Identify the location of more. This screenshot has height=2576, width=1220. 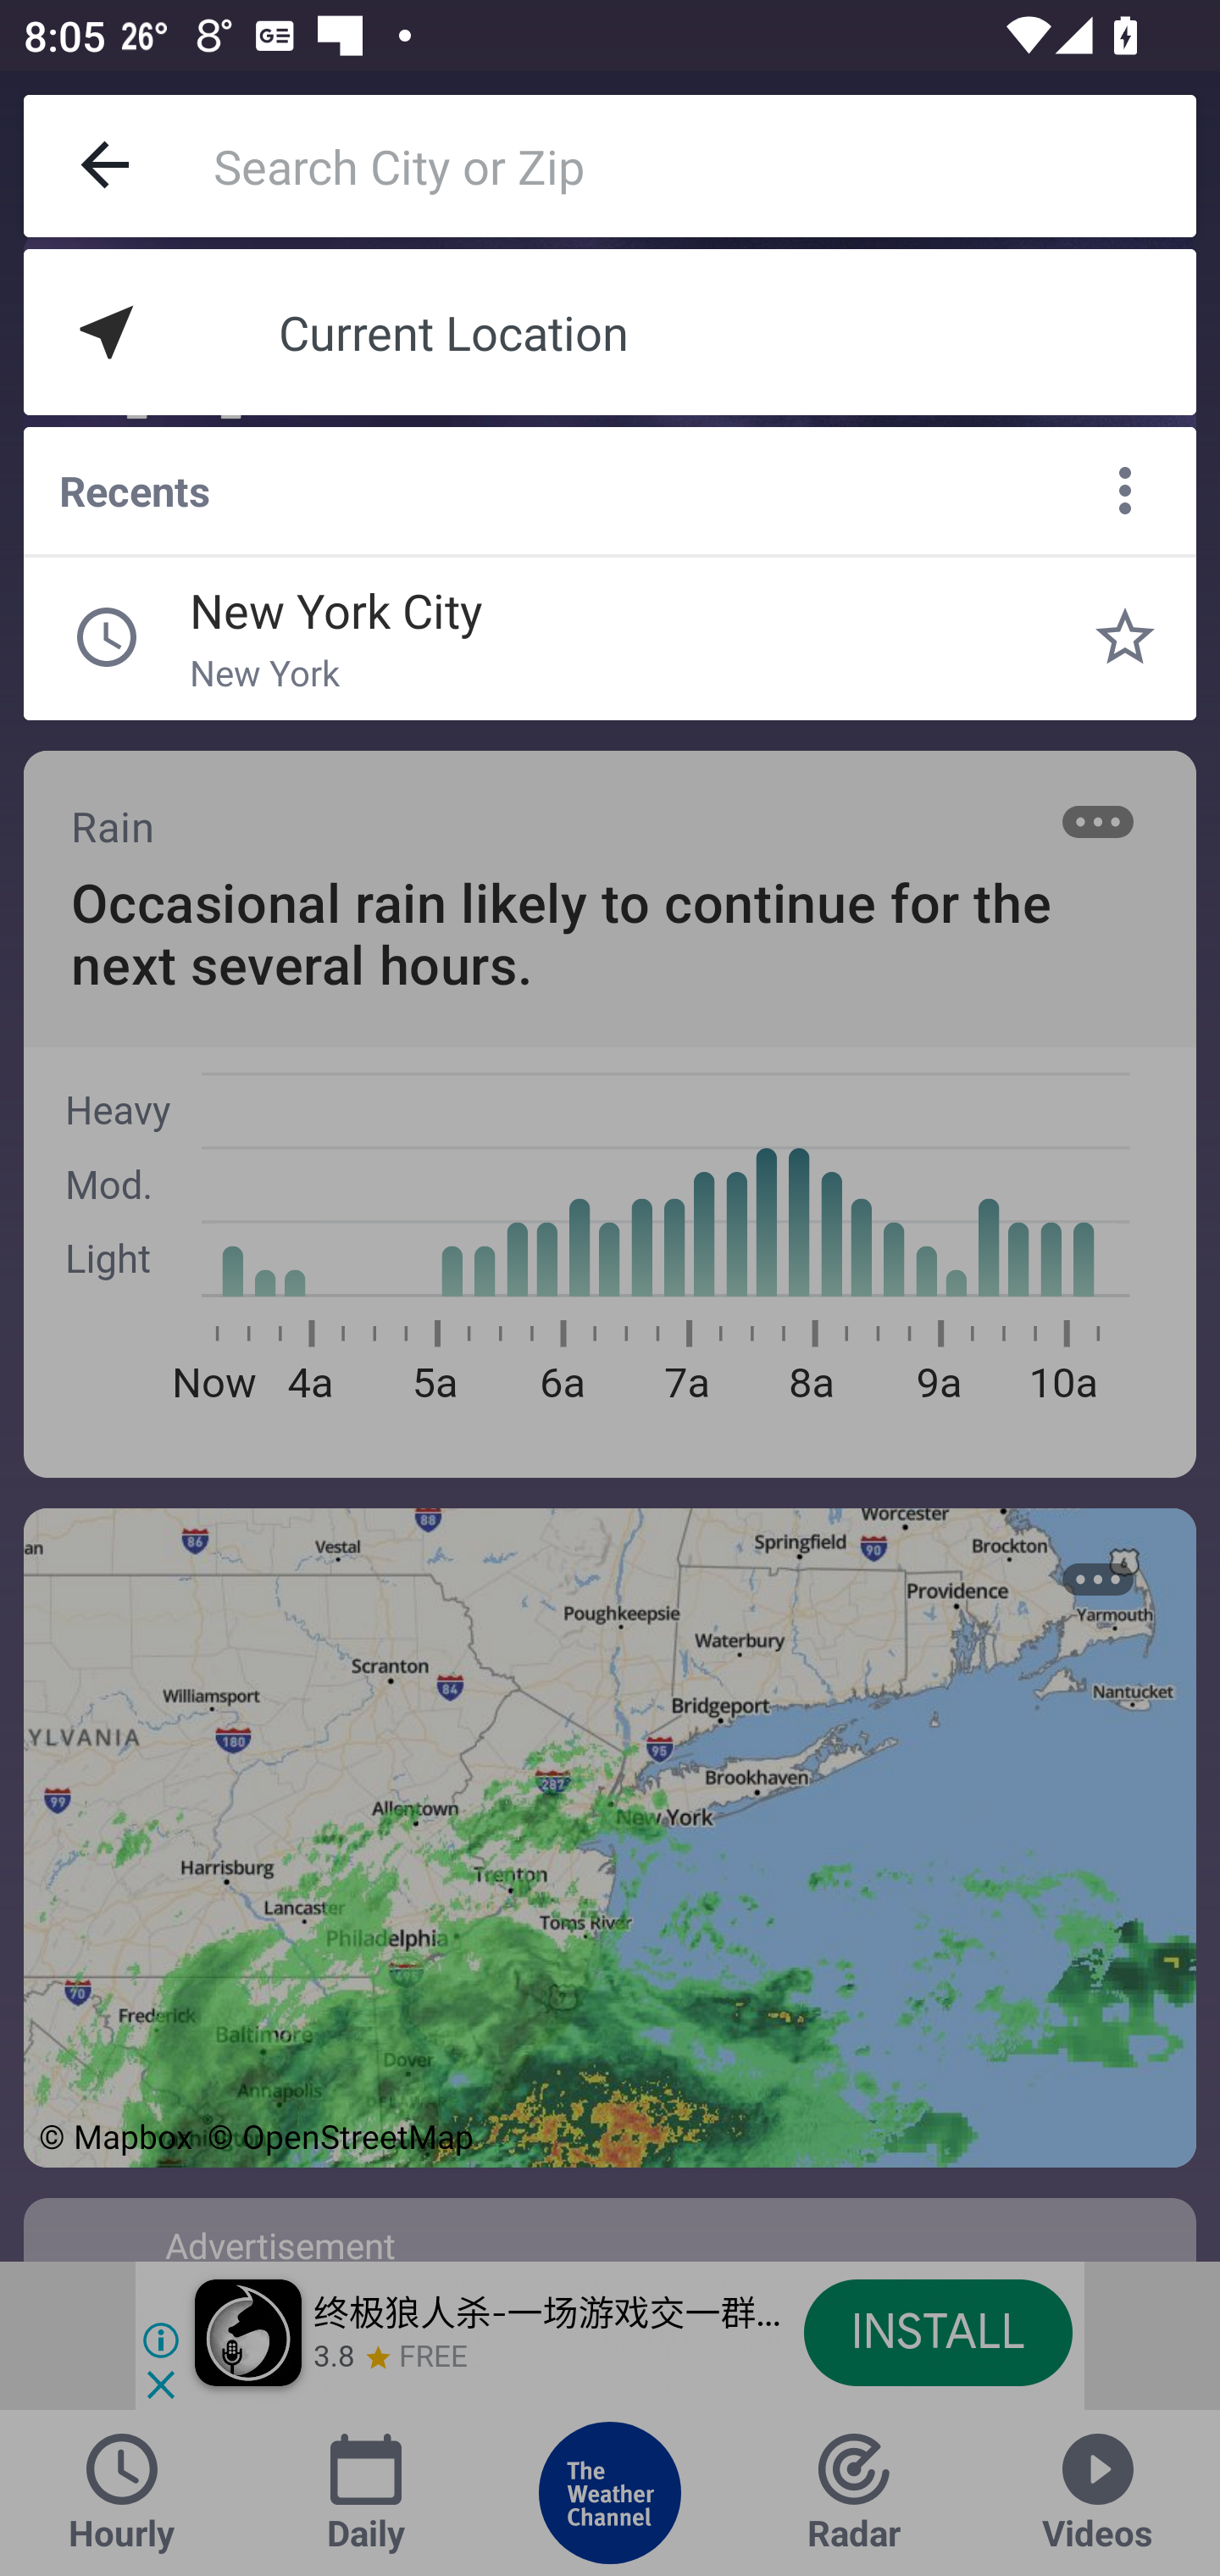
(1125, 491).